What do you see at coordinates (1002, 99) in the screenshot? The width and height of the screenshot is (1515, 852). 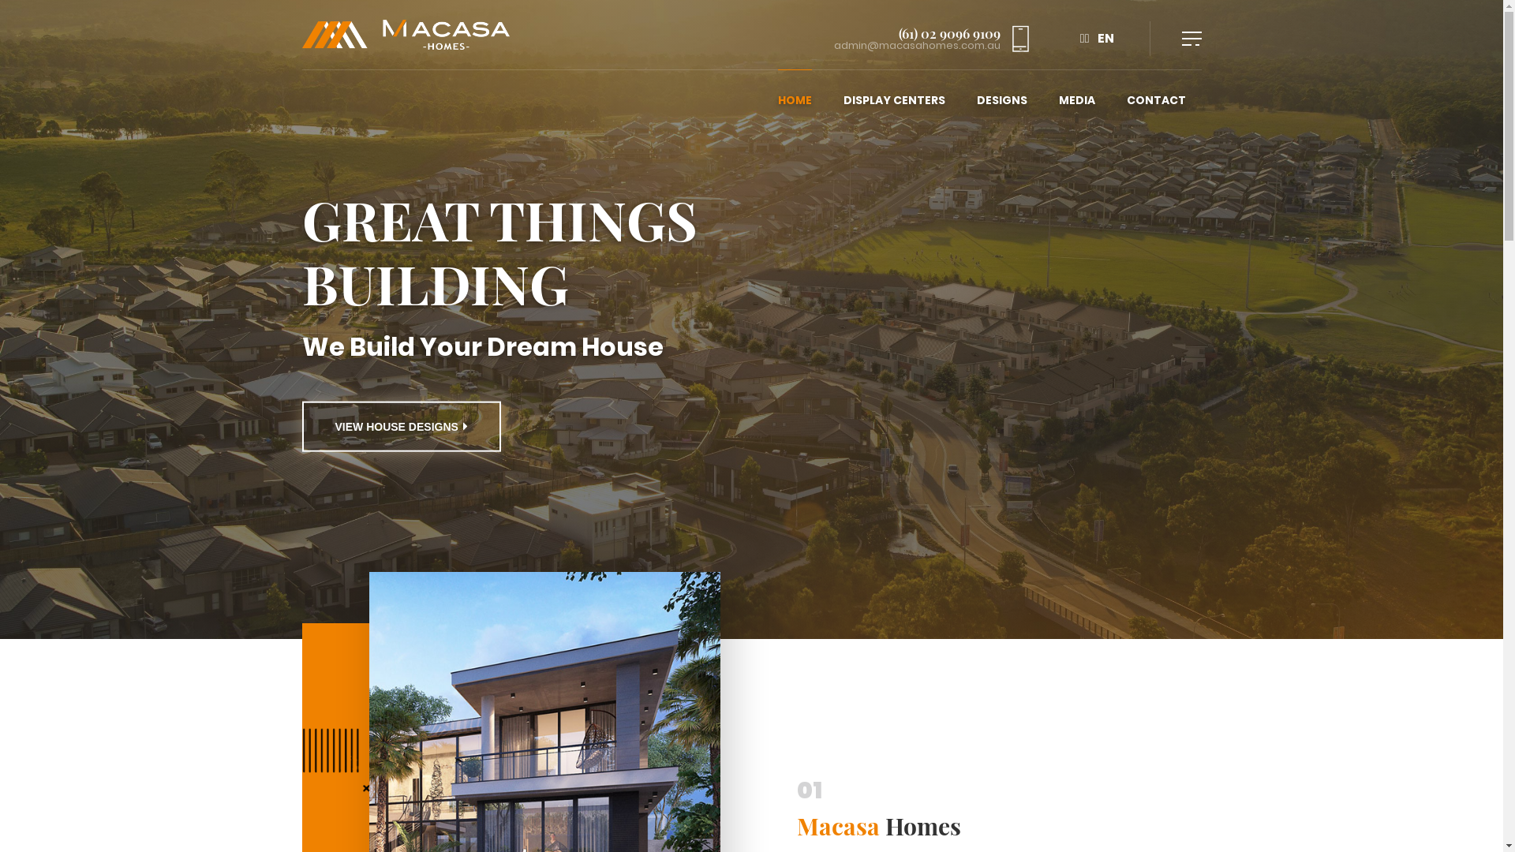 I see `DESIGNS` at bounding box center [1002, 99].